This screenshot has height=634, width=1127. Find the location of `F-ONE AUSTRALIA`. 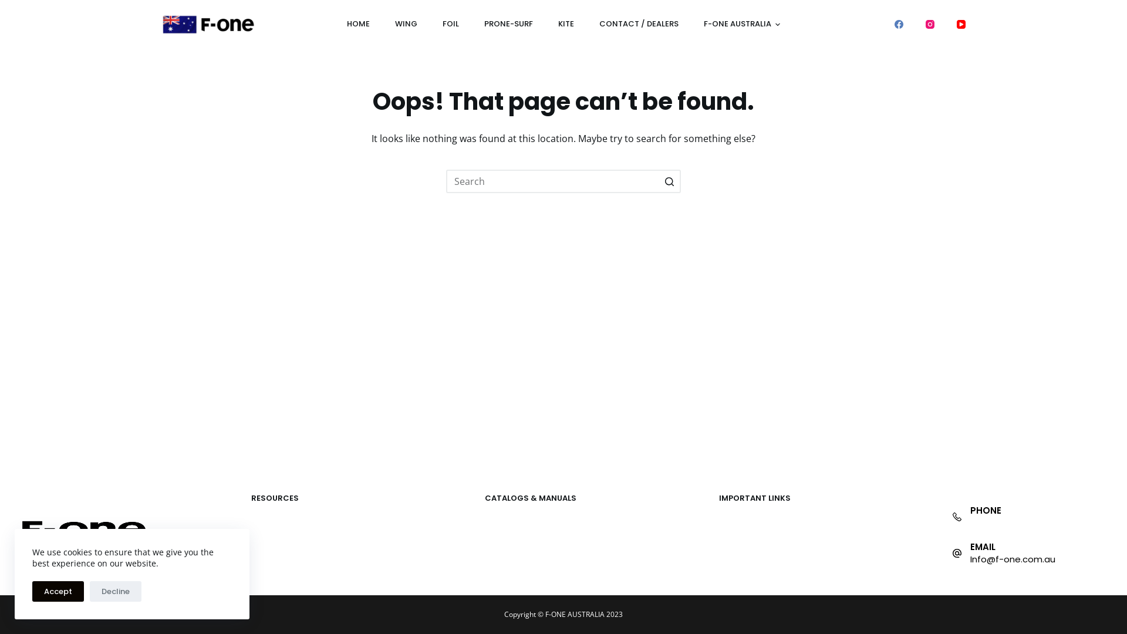

F-ONE AUSTRALIA is located at coordinates (742, 24).